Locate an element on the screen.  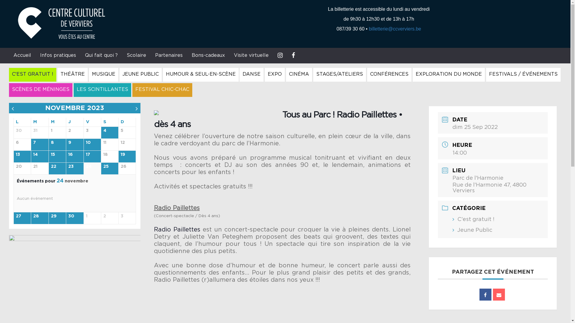
29 is located at coordinates (57, 218).